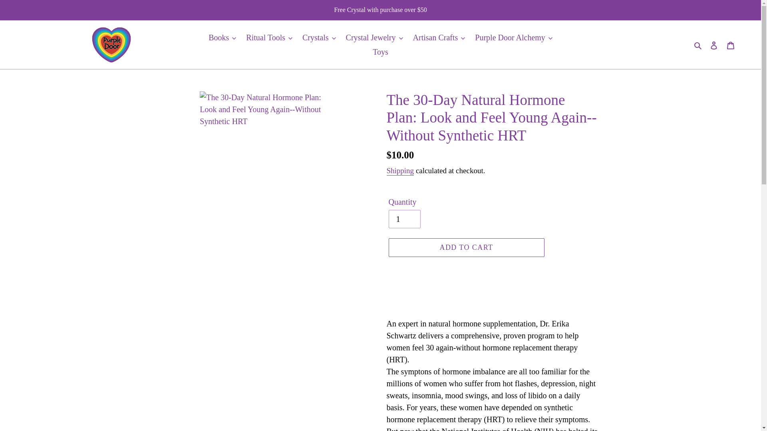 The image size is (767, 431). I want to click on Books, so click(222, 38).